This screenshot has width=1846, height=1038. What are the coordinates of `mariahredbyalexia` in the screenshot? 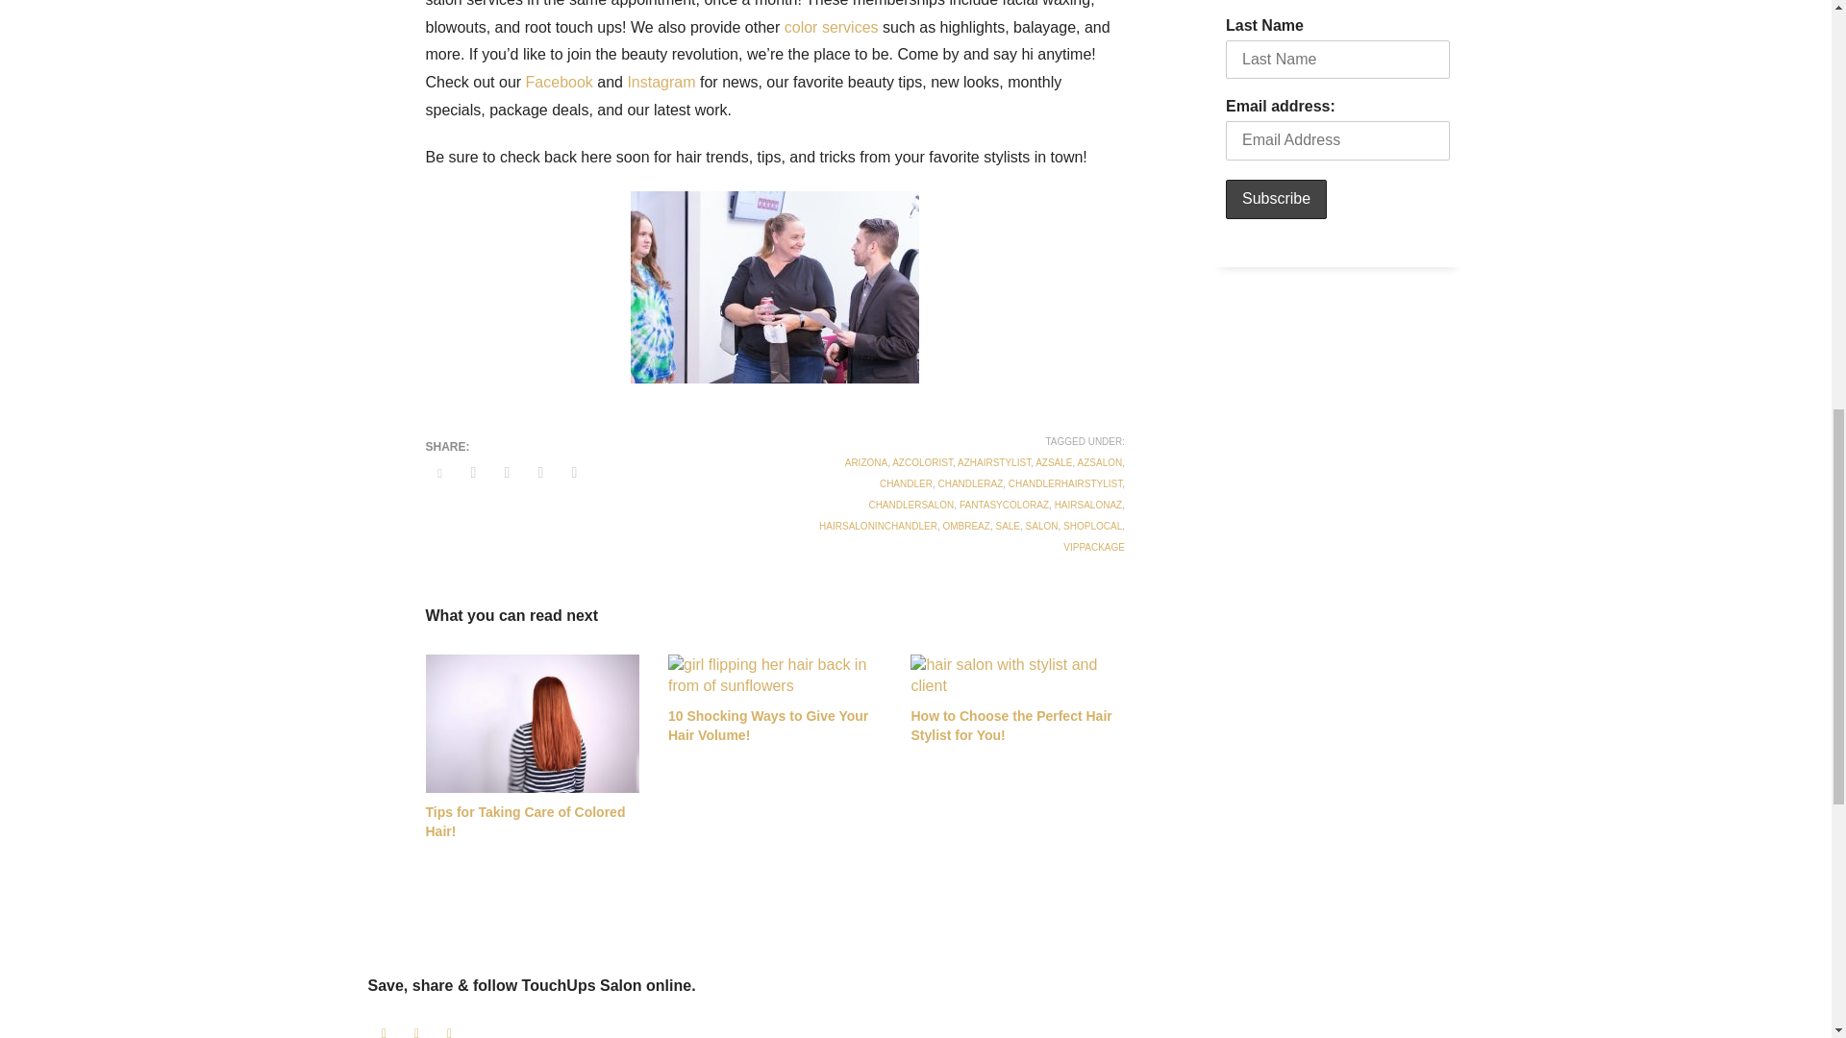 It's located at (531, 724).